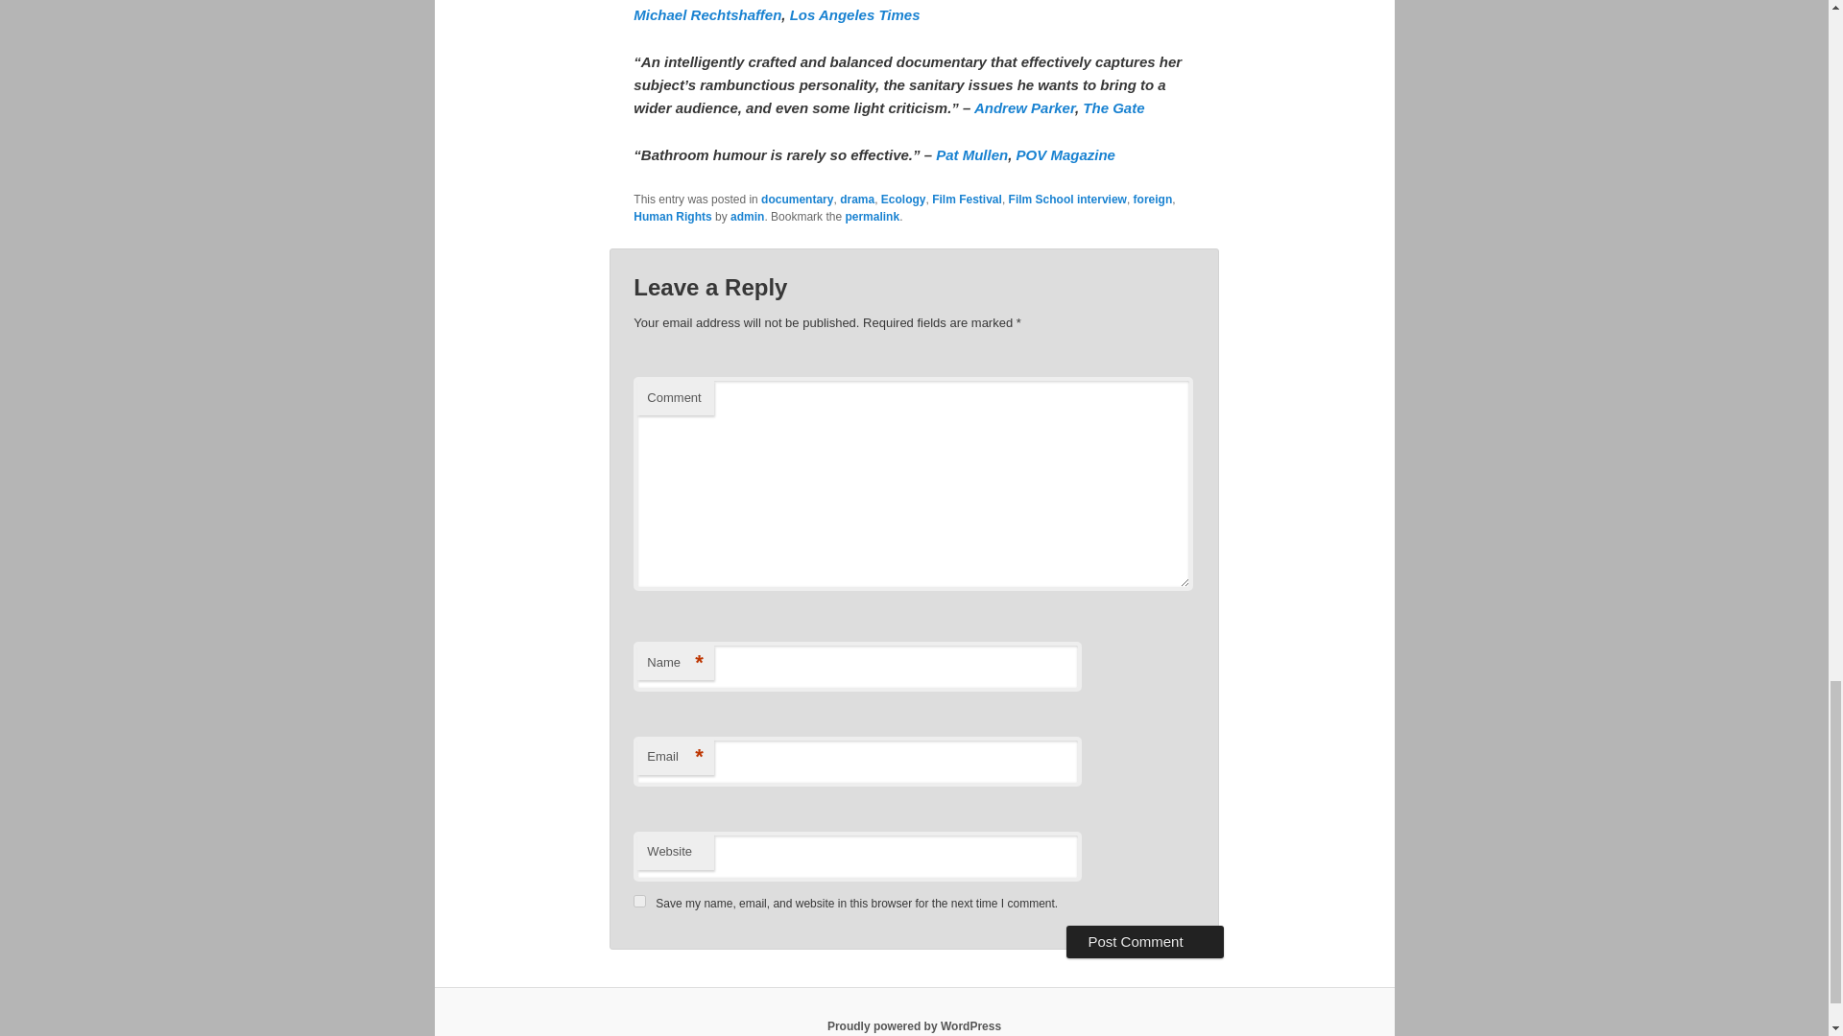 The image size is (1843, 1036). Describe the element at coordinates (854, 13) in the screenshot. I see `Los Angeles Times` at that location.